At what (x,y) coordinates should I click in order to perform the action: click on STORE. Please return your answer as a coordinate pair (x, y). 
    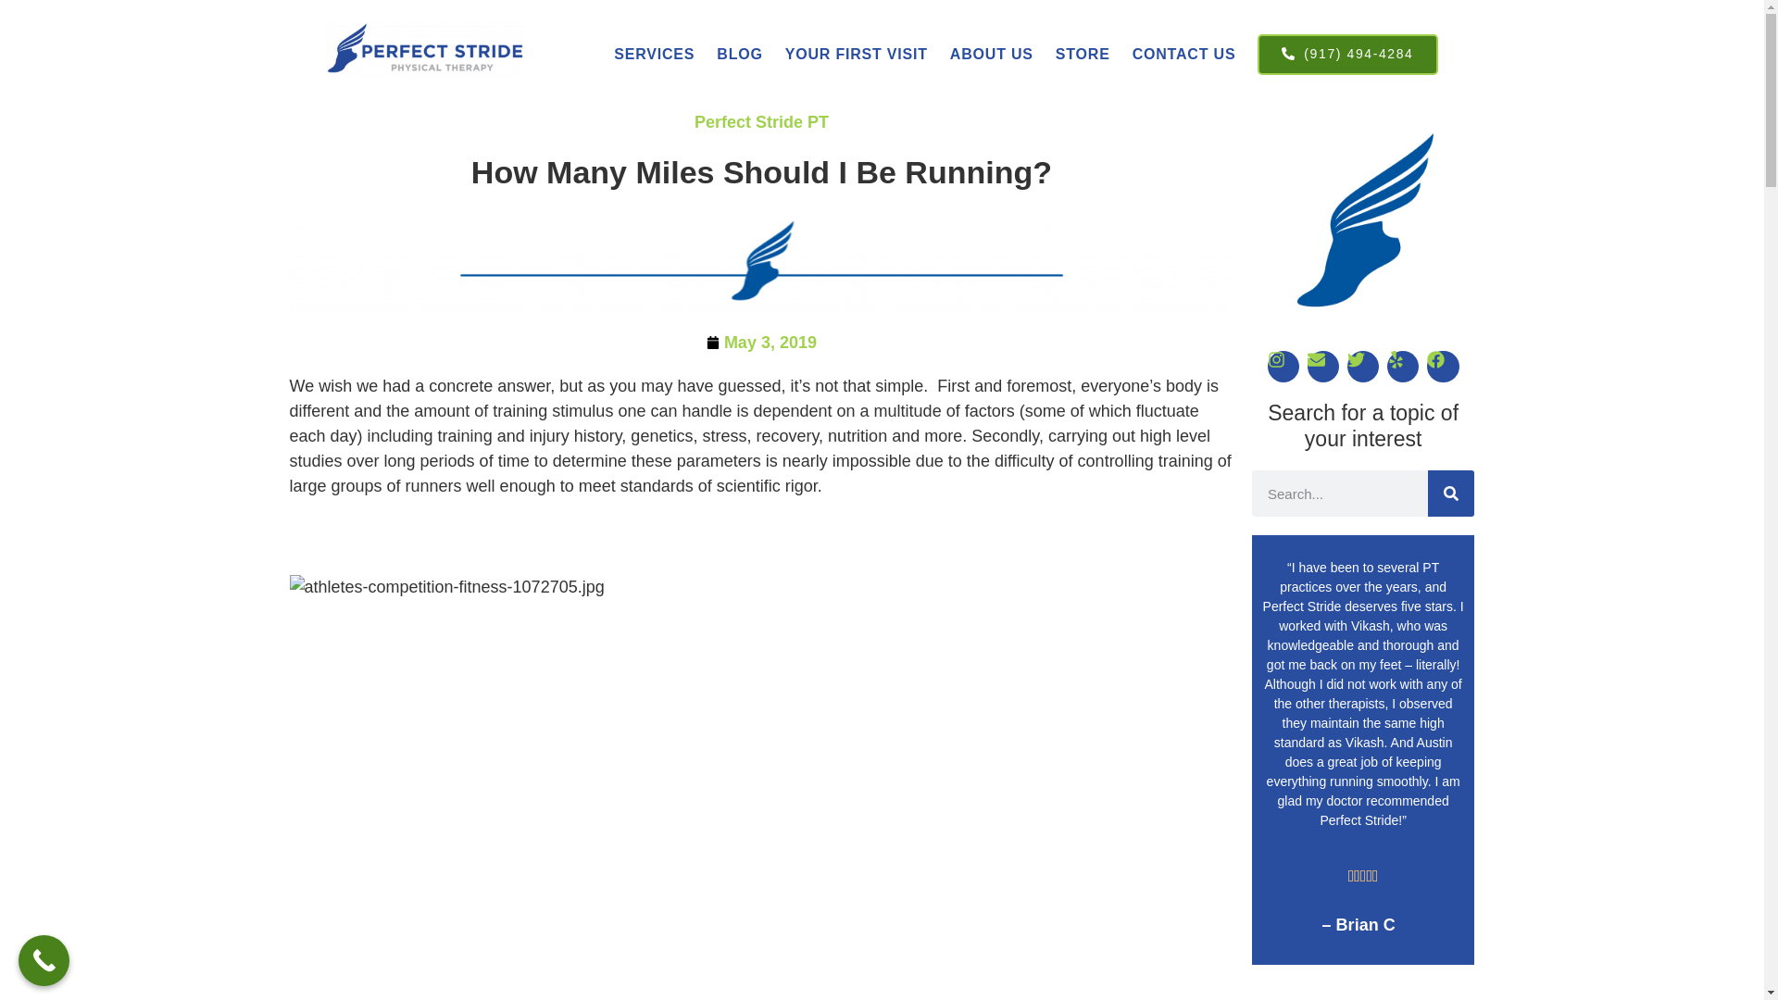
    Looking at the image, I should click on (1083, 54).